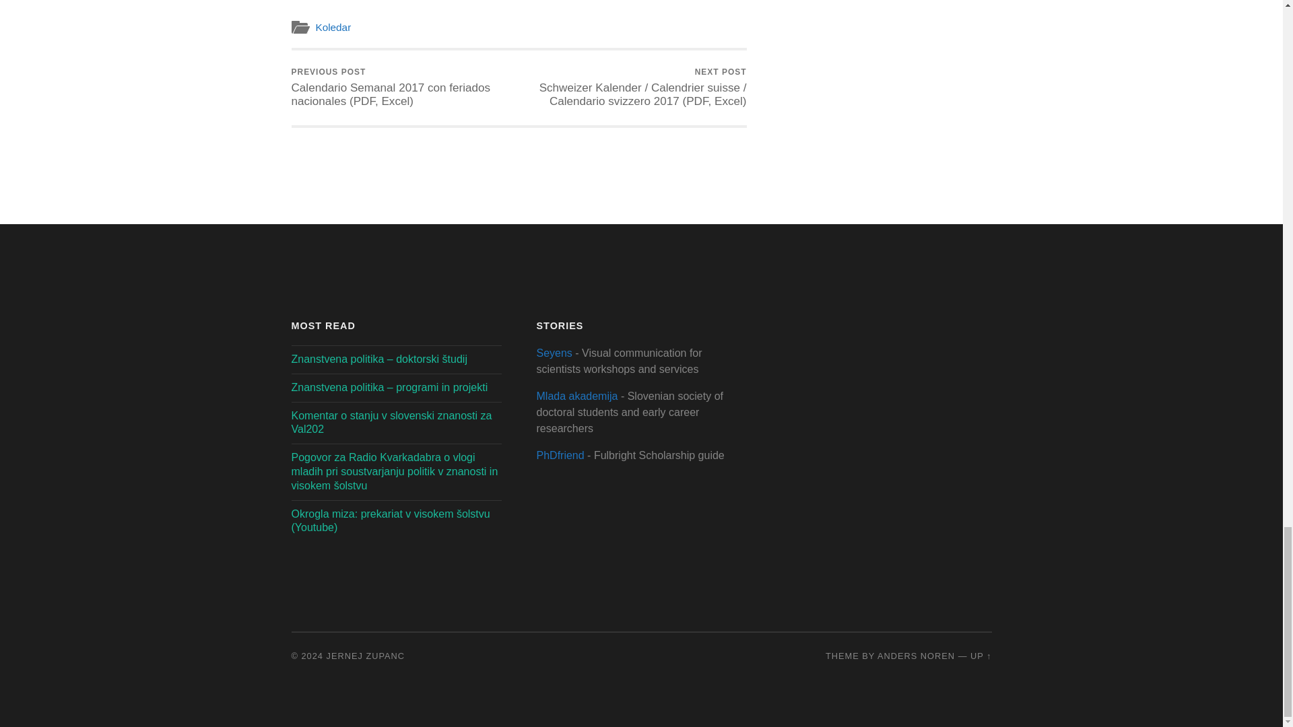 The image size is (1293, 727). I want to click on Seyens, so click(554, 353).